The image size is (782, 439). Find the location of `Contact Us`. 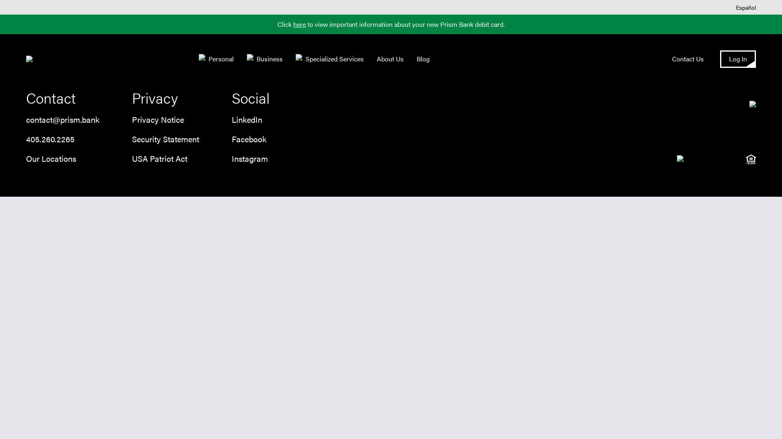

Contact Us is located at coordinates (688, 59).